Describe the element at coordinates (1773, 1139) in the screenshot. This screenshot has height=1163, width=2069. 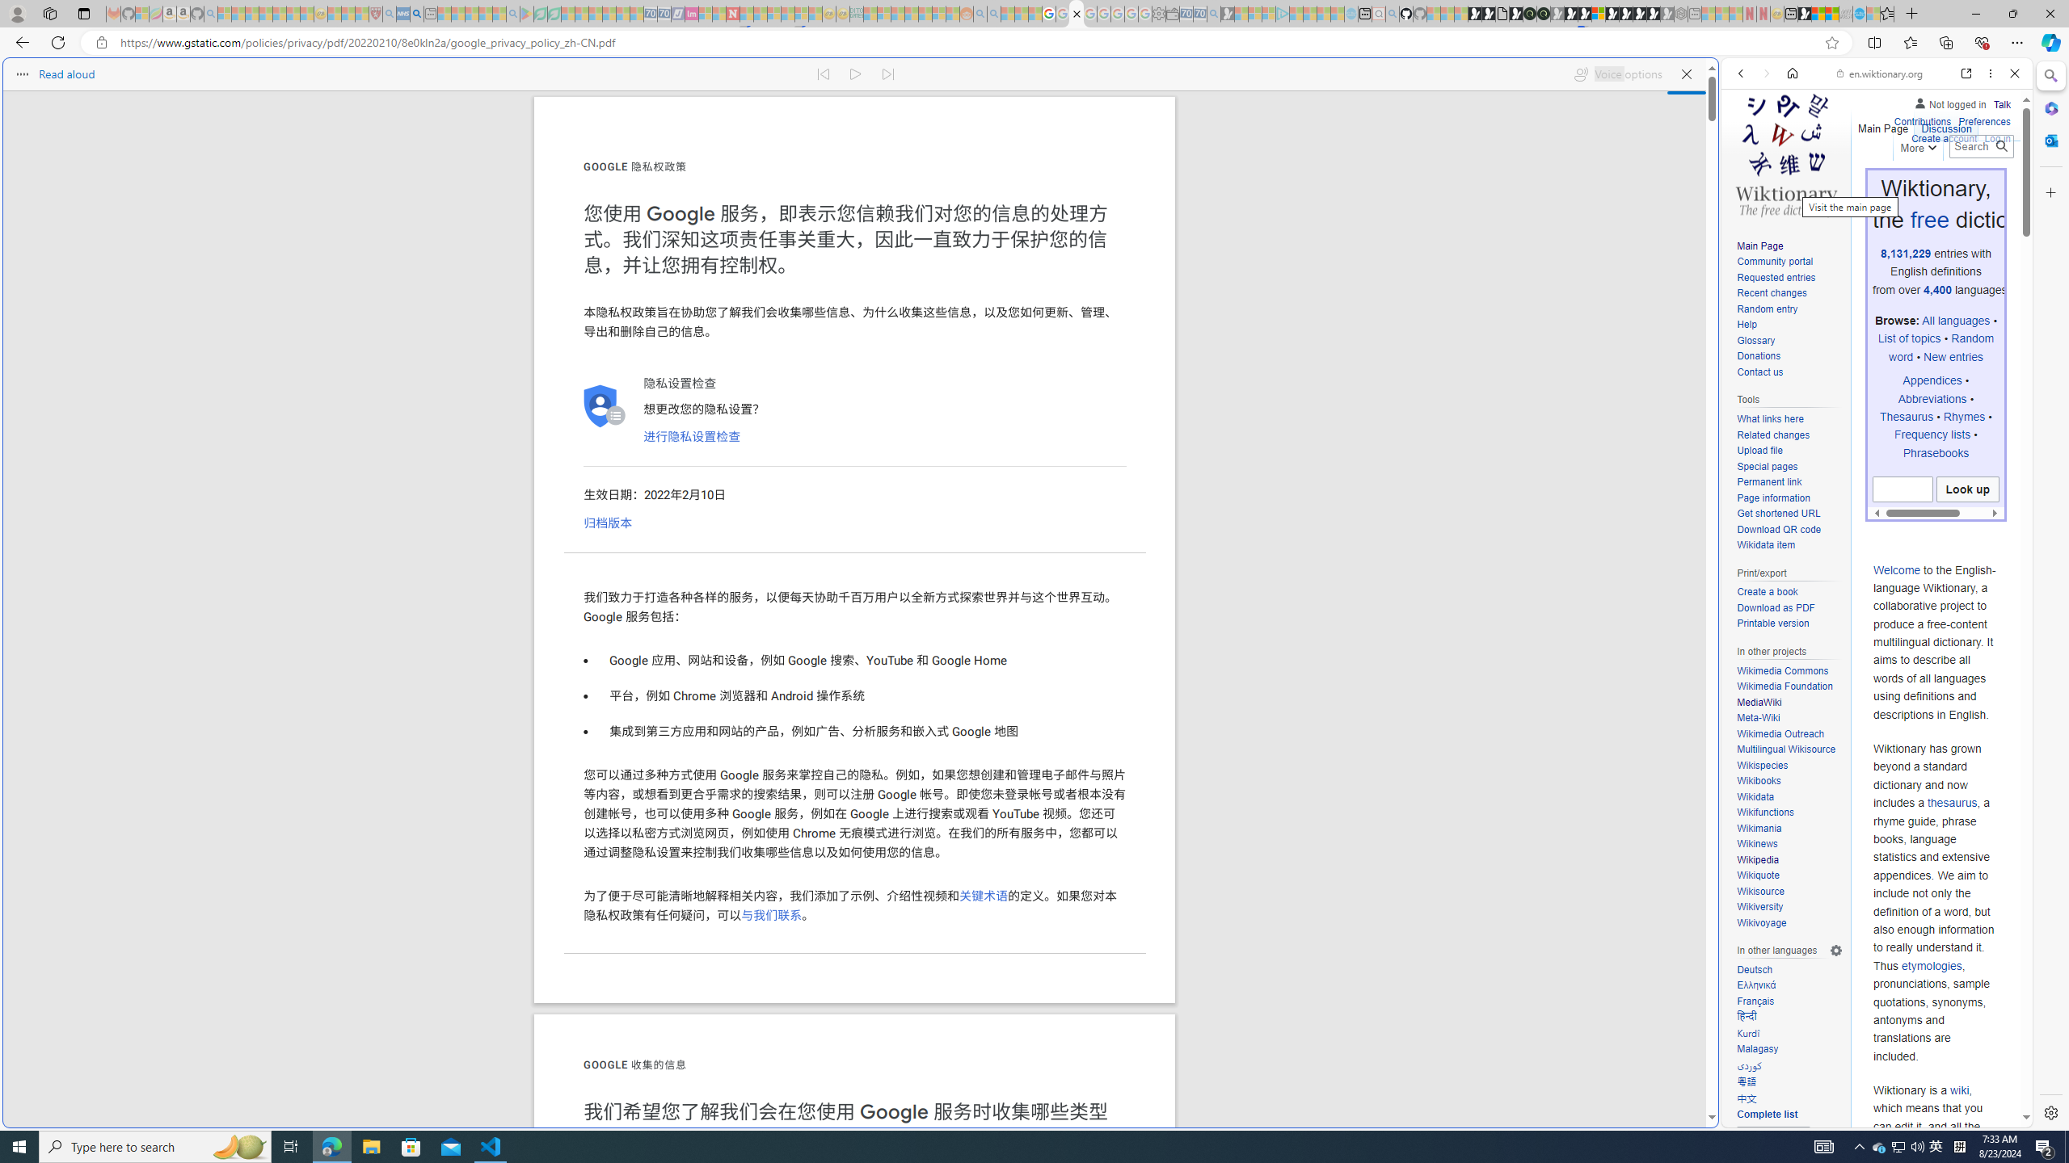
I see `163 more` at that location.